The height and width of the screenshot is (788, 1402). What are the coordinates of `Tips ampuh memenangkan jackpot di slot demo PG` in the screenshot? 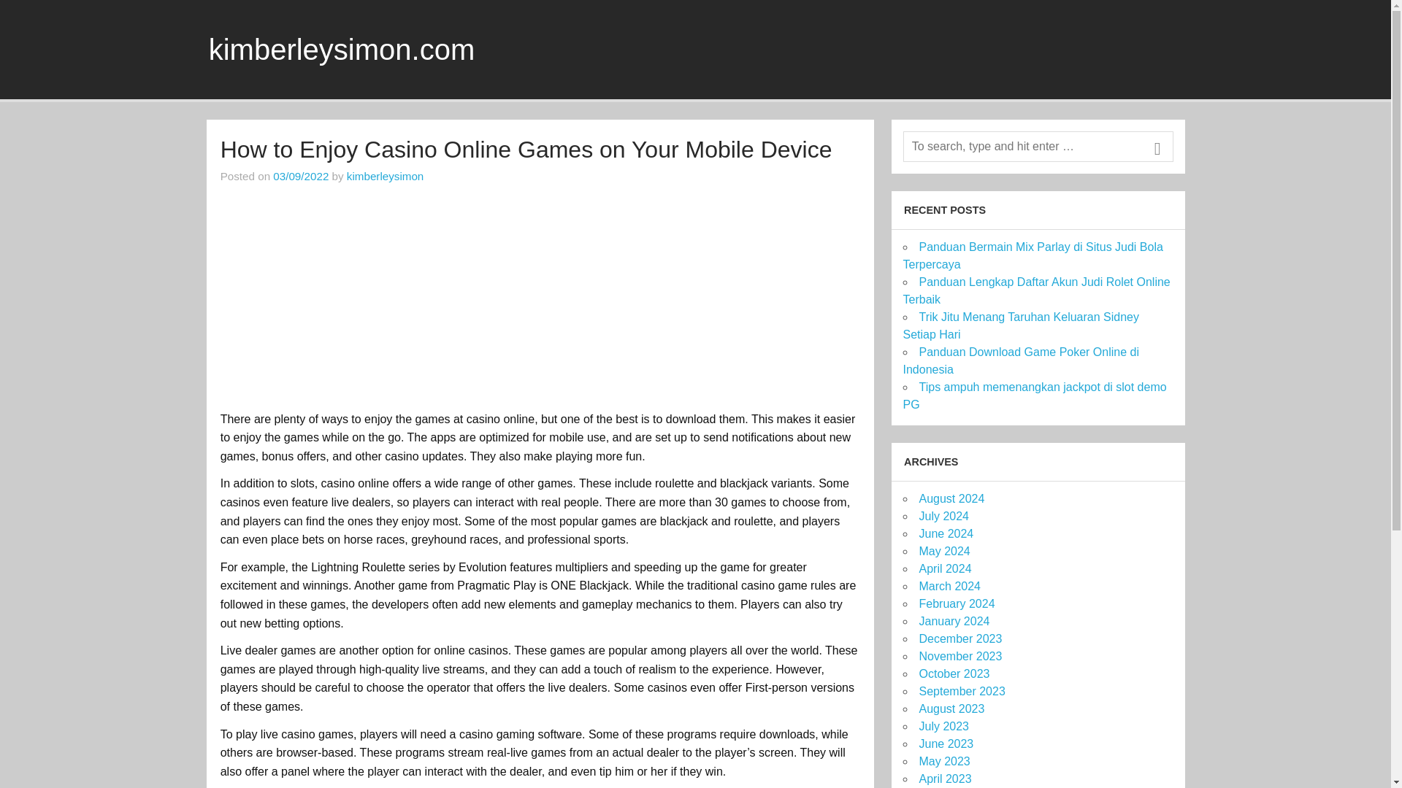 It's located at (1034, 395).